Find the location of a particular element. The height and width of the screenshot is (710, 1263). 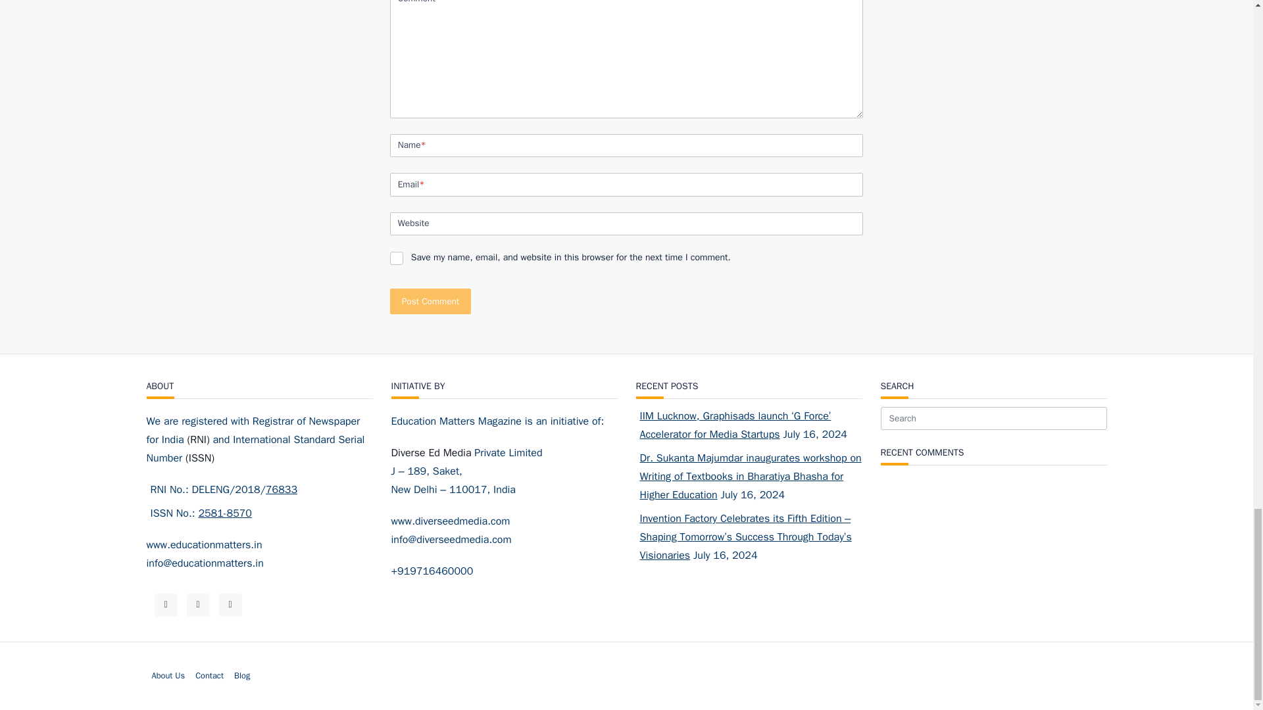

Post Comment is located at coordinates (430, 301).